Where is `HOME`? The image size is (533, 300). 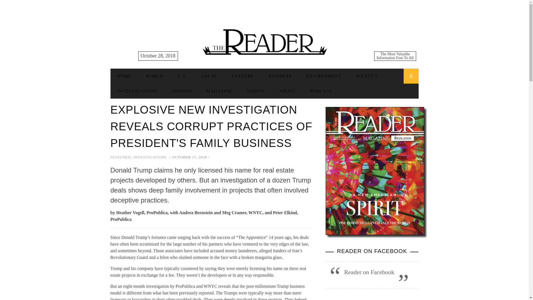
HOME is located at coordinates (124, 76).